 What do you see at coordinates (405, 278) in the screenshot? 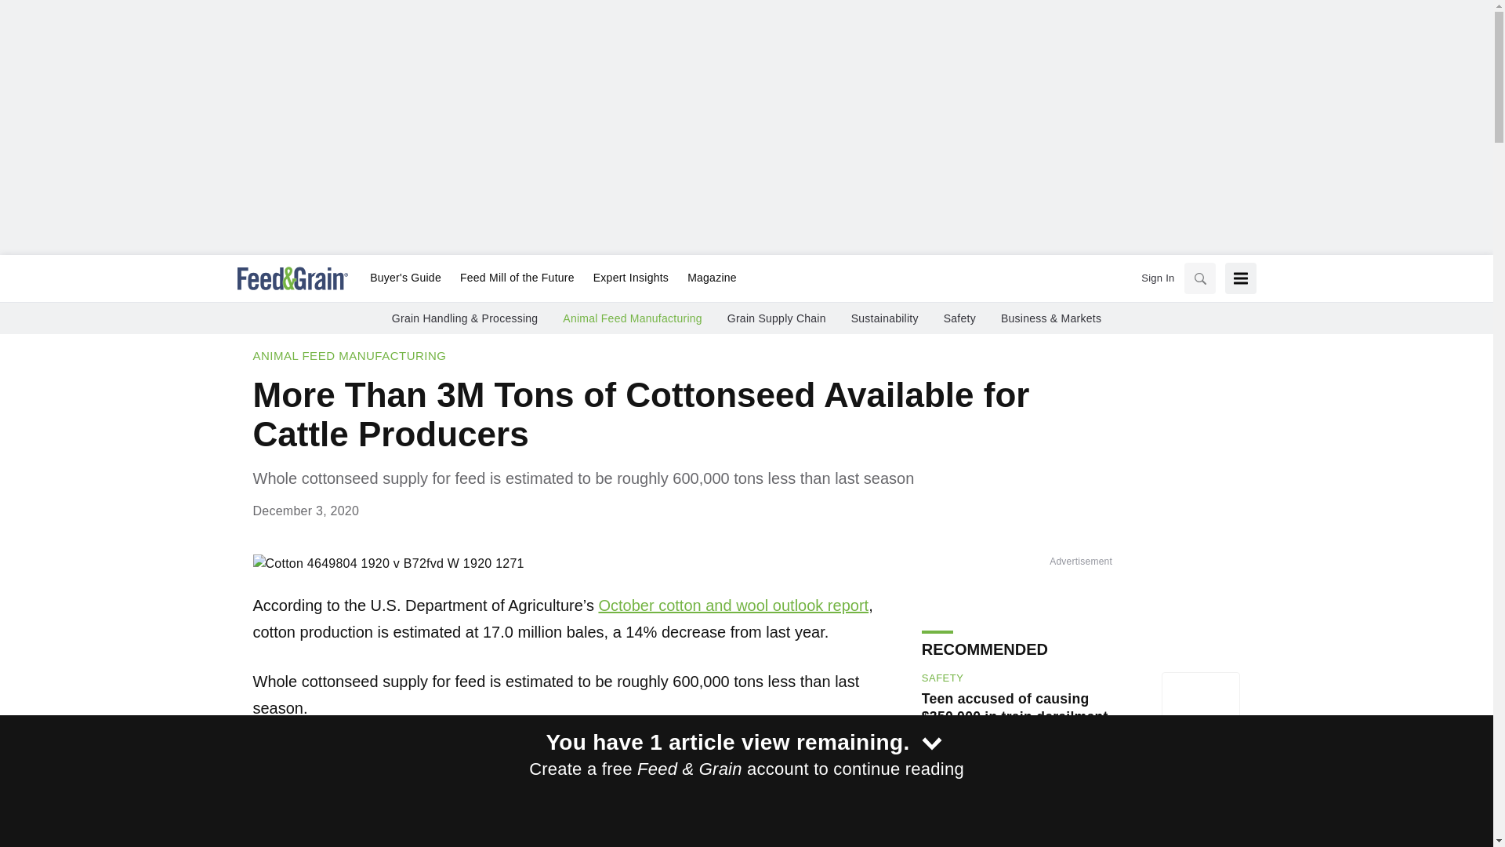
I see `Buyer's Guide` at bounding box center [405, 278].